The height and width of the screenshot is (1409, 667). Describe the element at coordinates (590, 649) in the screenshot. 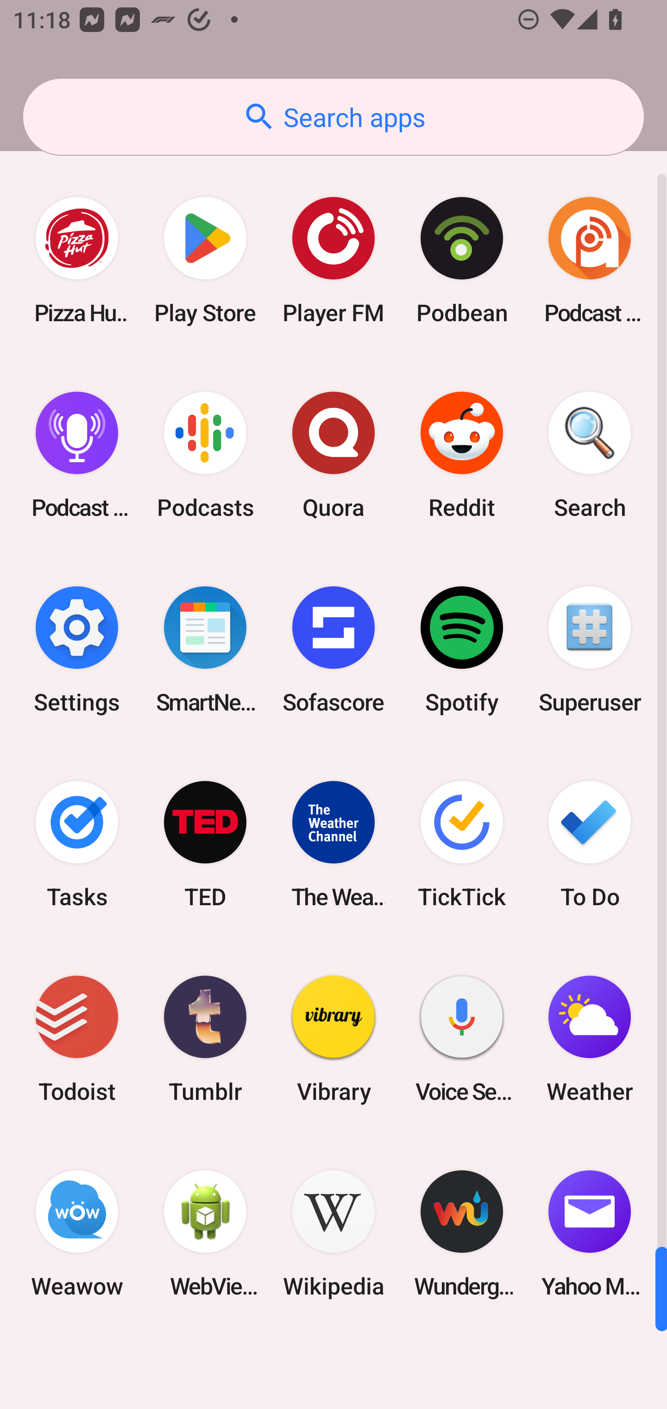

I see `Superuser` at that location.